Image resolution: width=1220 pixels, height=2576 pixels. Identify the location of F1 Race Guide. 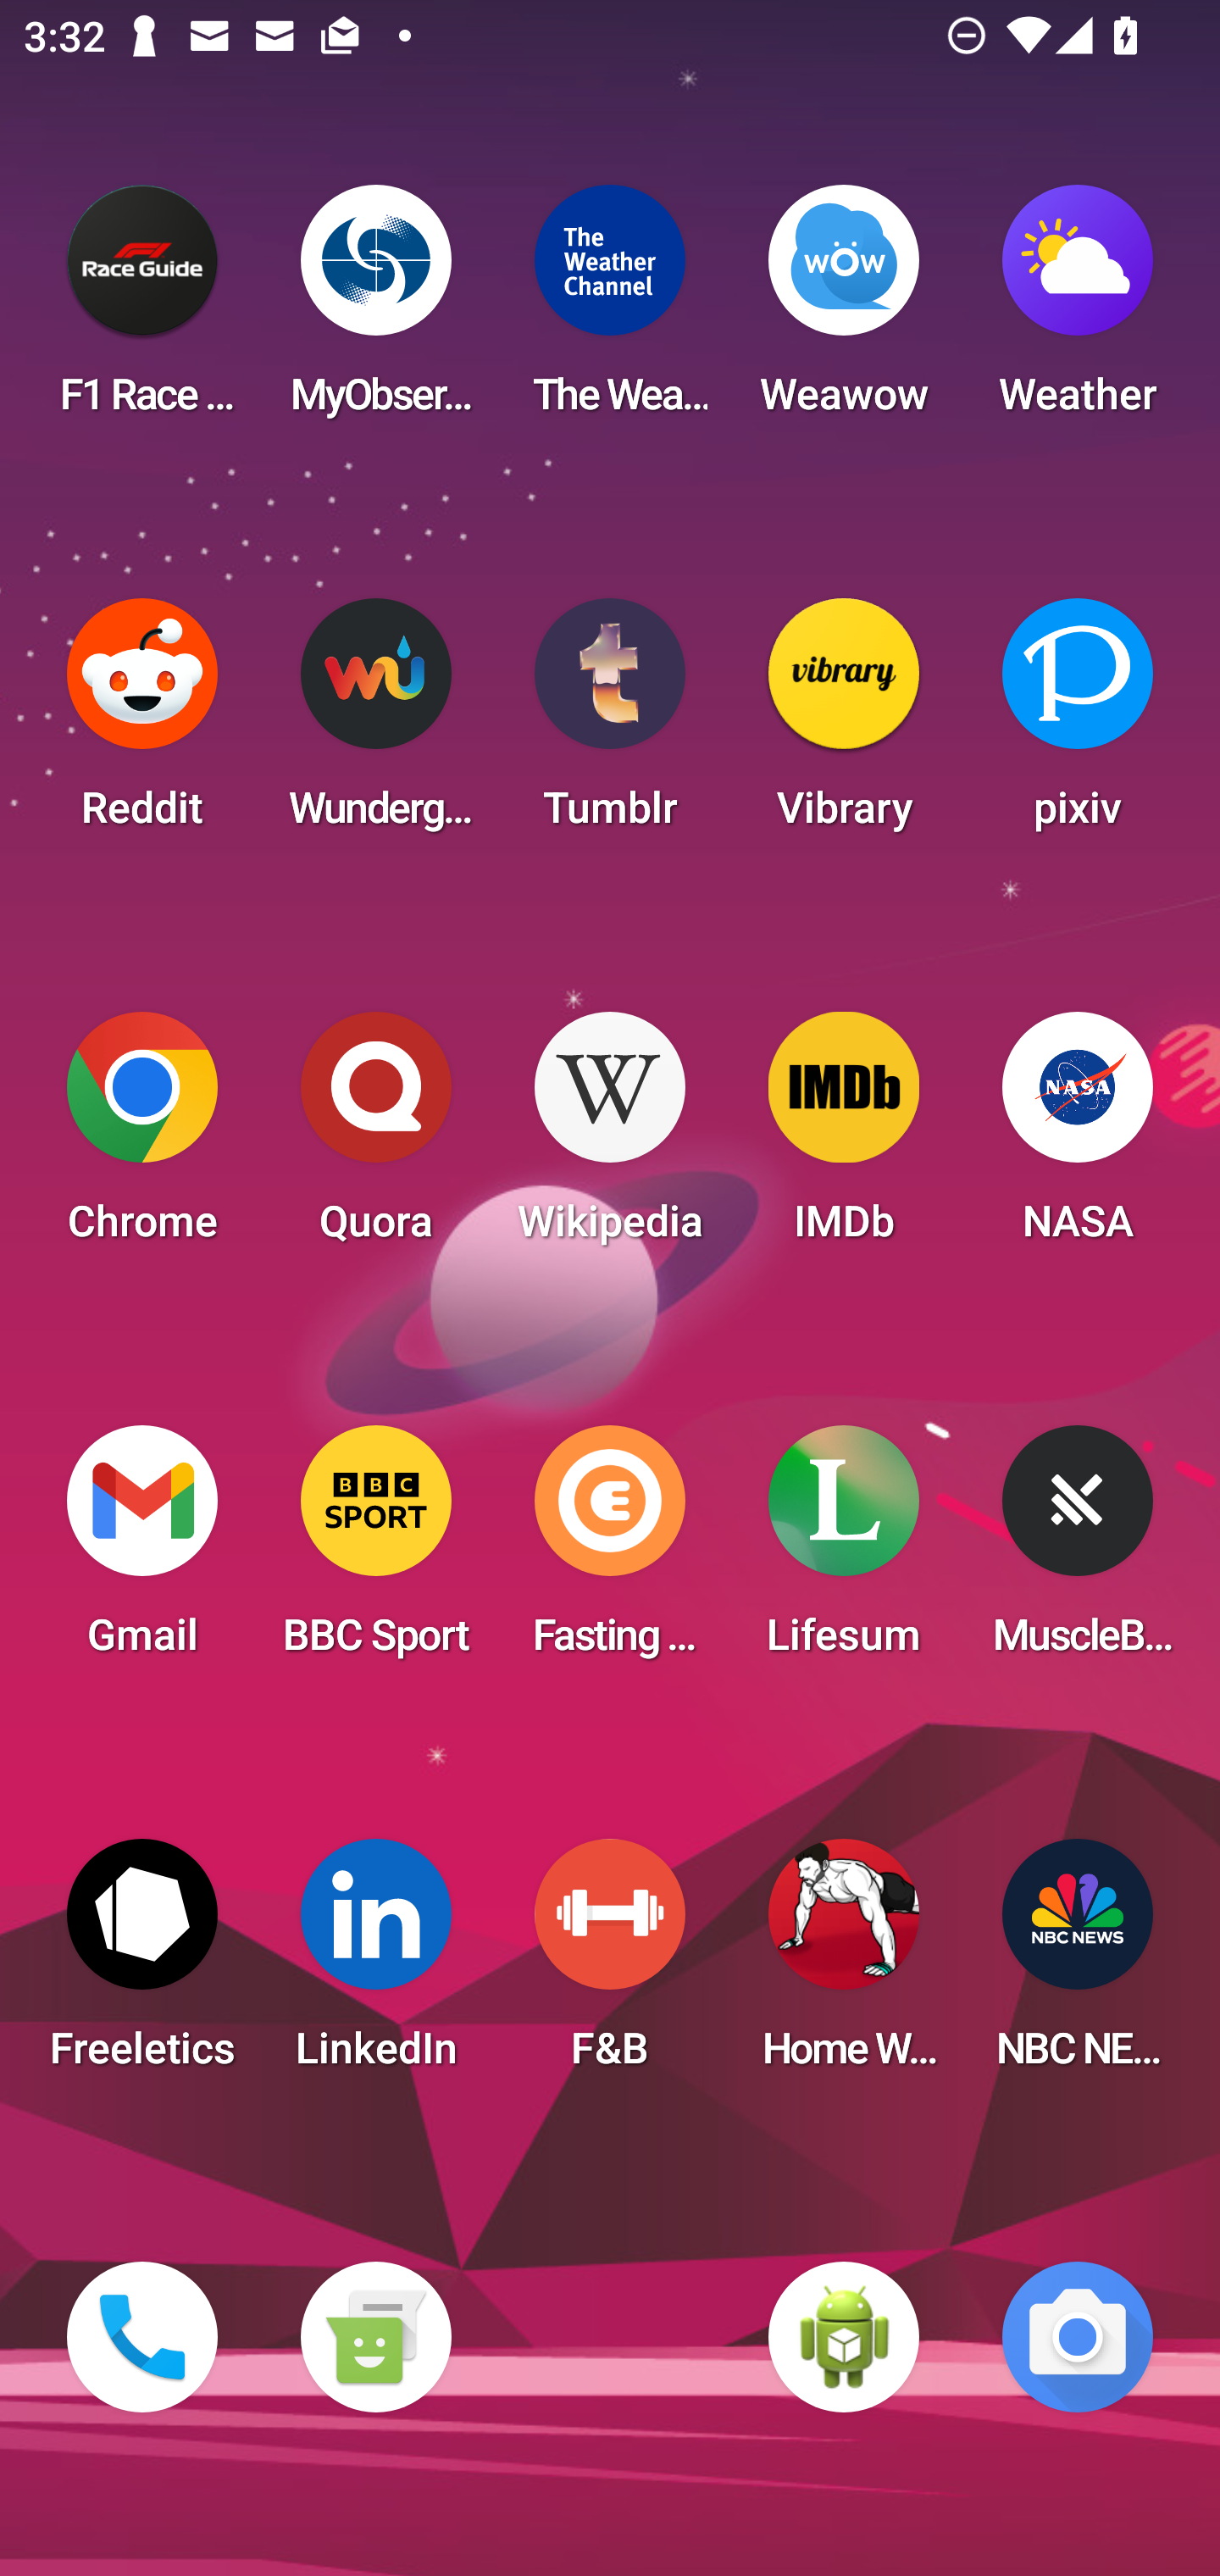
(142, 310).